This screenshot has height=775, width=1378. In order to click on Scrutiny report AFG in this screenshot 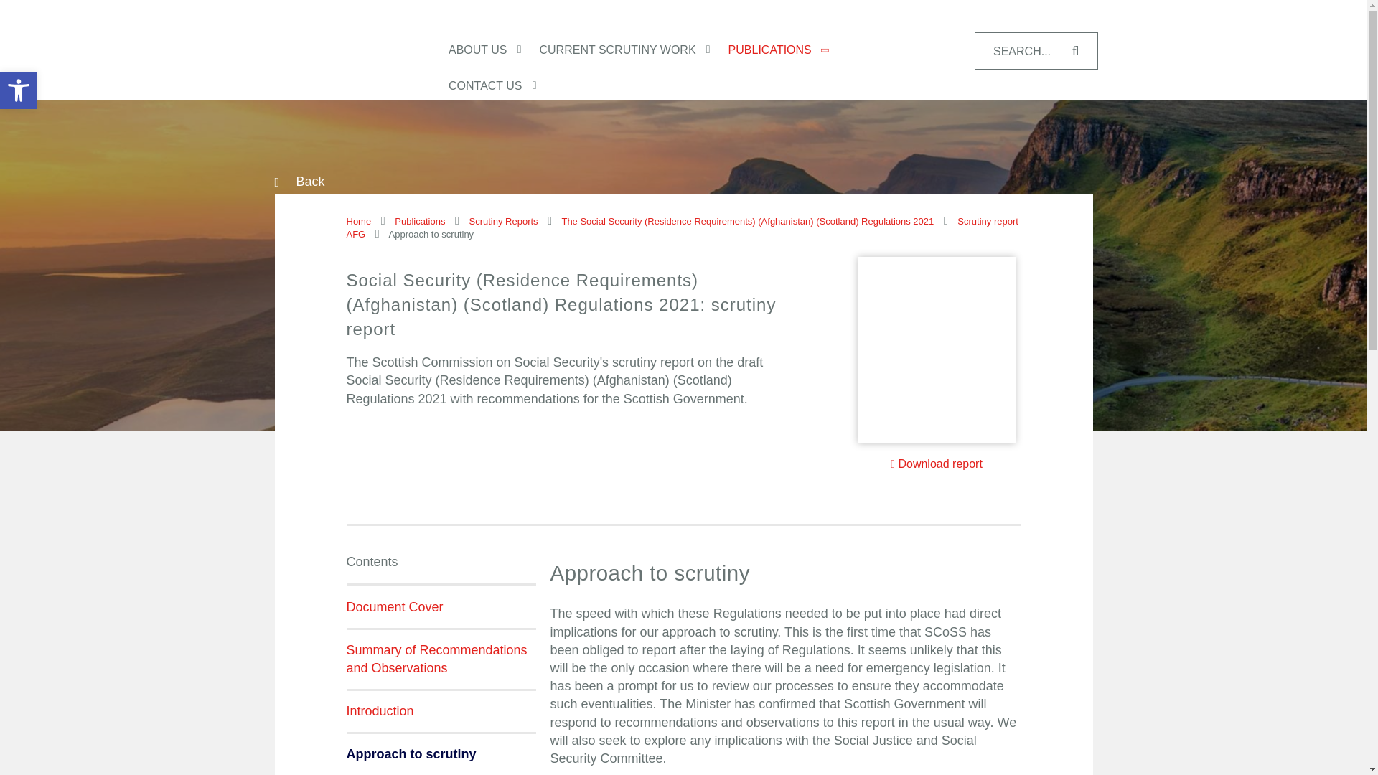, I will do `click(682, 227)`.